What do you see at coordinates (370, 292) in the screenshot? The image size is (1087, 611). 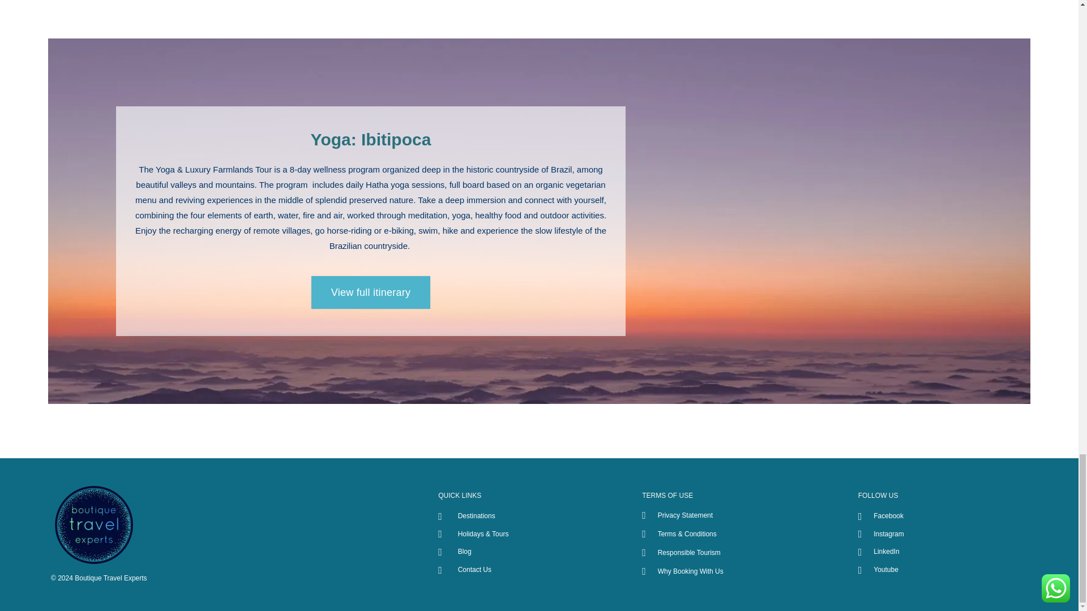 I see `View full itinerary` at bounding box center [370, 292].